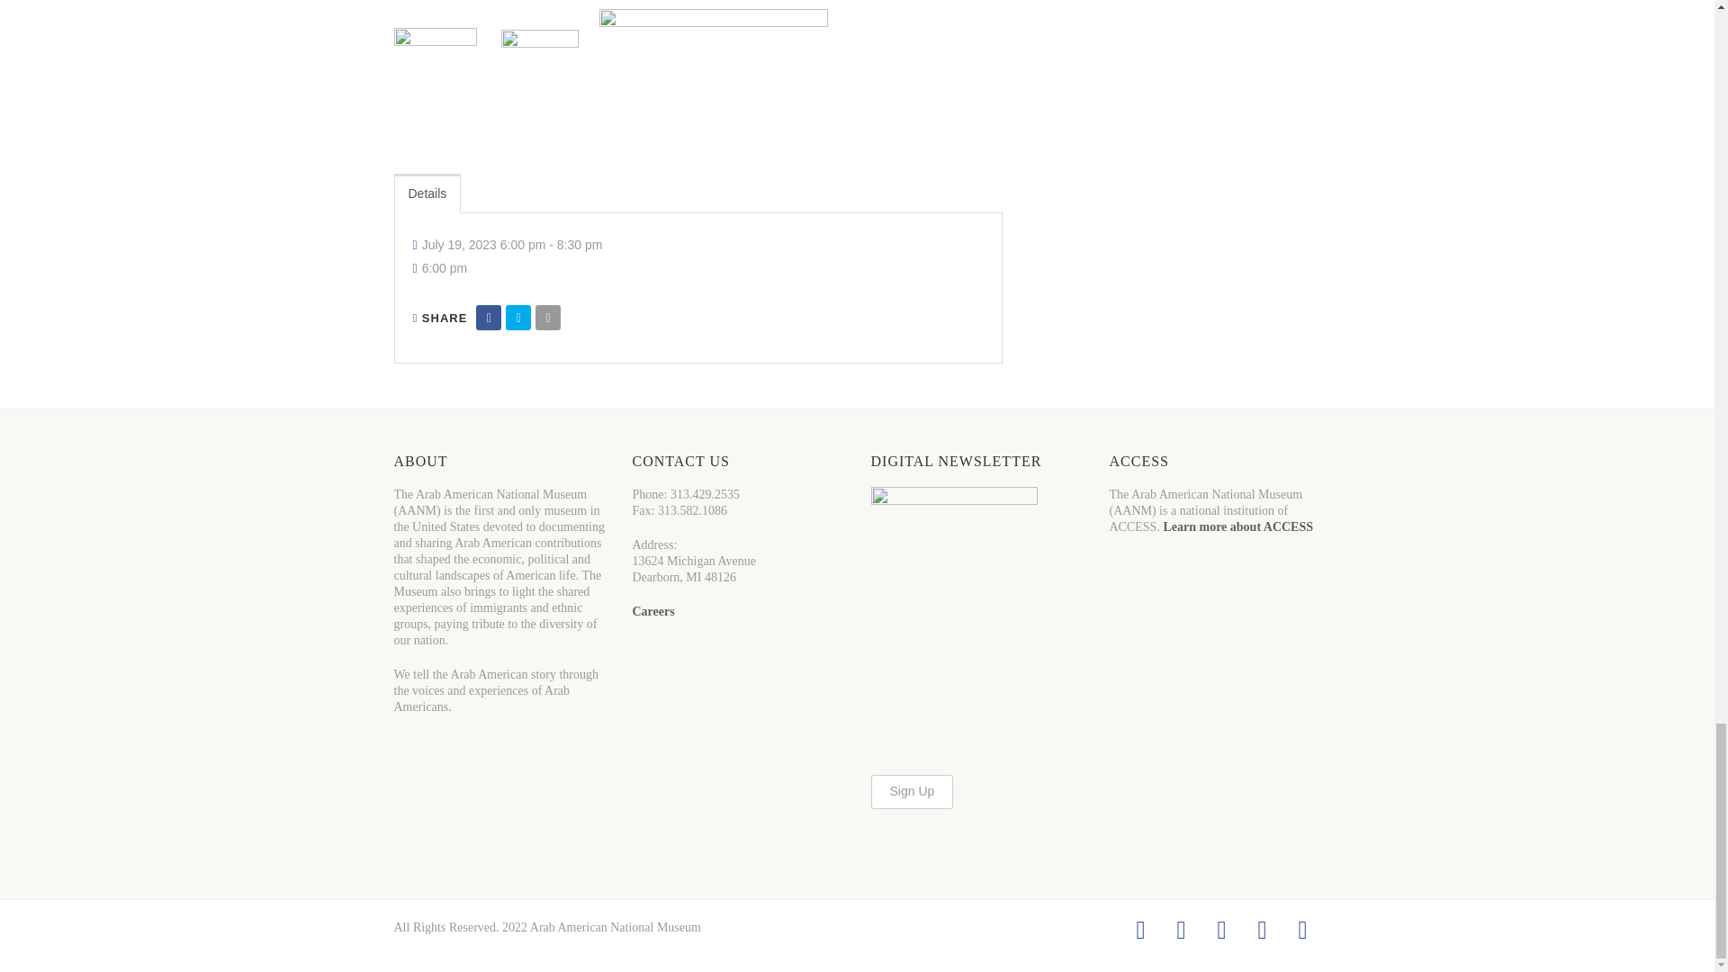 The image size is (1728, 972). What do you see at coordinates (488, 318) in the screenshot?
I see `Share on Facebook` at bounding box center [488, 318].